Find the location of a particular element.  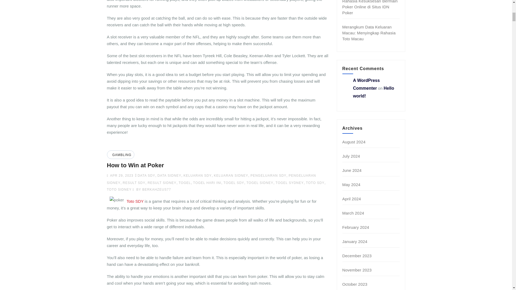

TOGEL SDY is located at coordinates (234, 183).